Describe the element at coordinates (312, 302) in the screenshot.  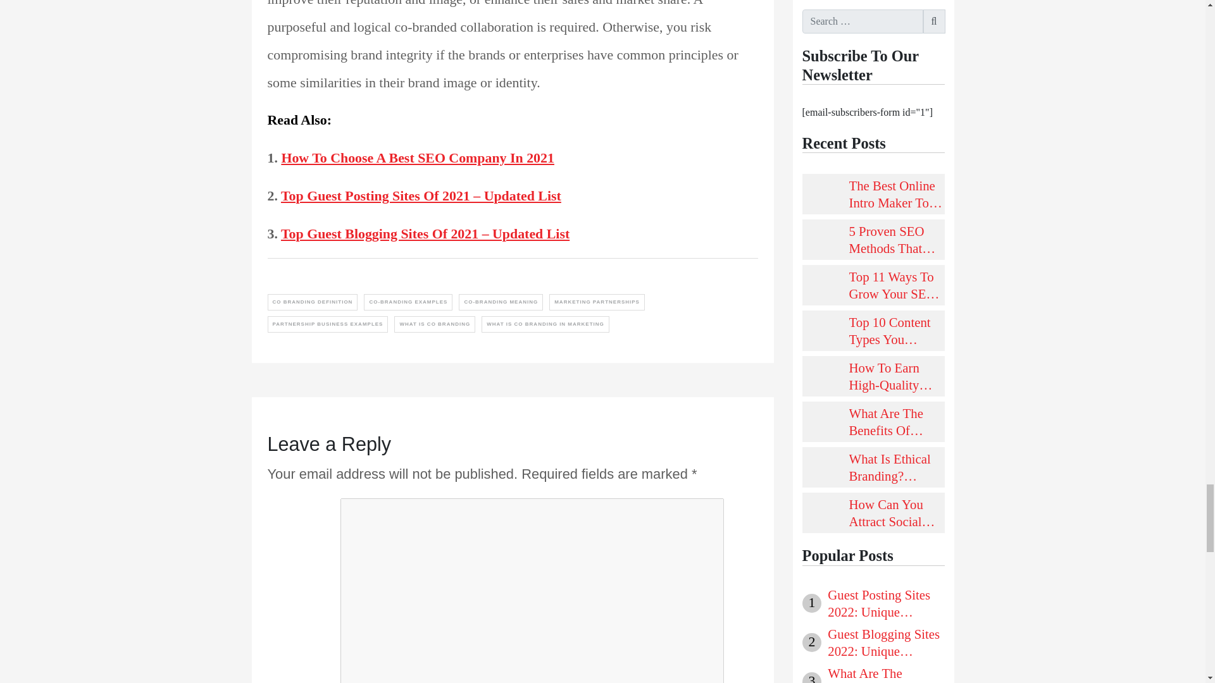
I see `CO BRANDING DEFINITION` at that location.